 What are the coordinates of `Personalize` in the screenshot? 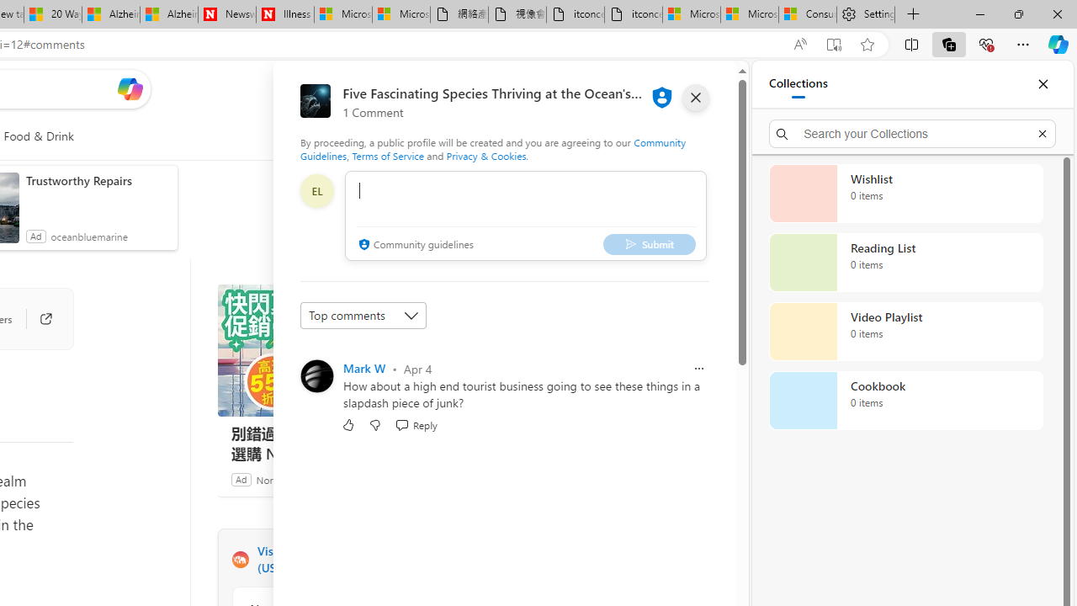 It's located at (431, 136).